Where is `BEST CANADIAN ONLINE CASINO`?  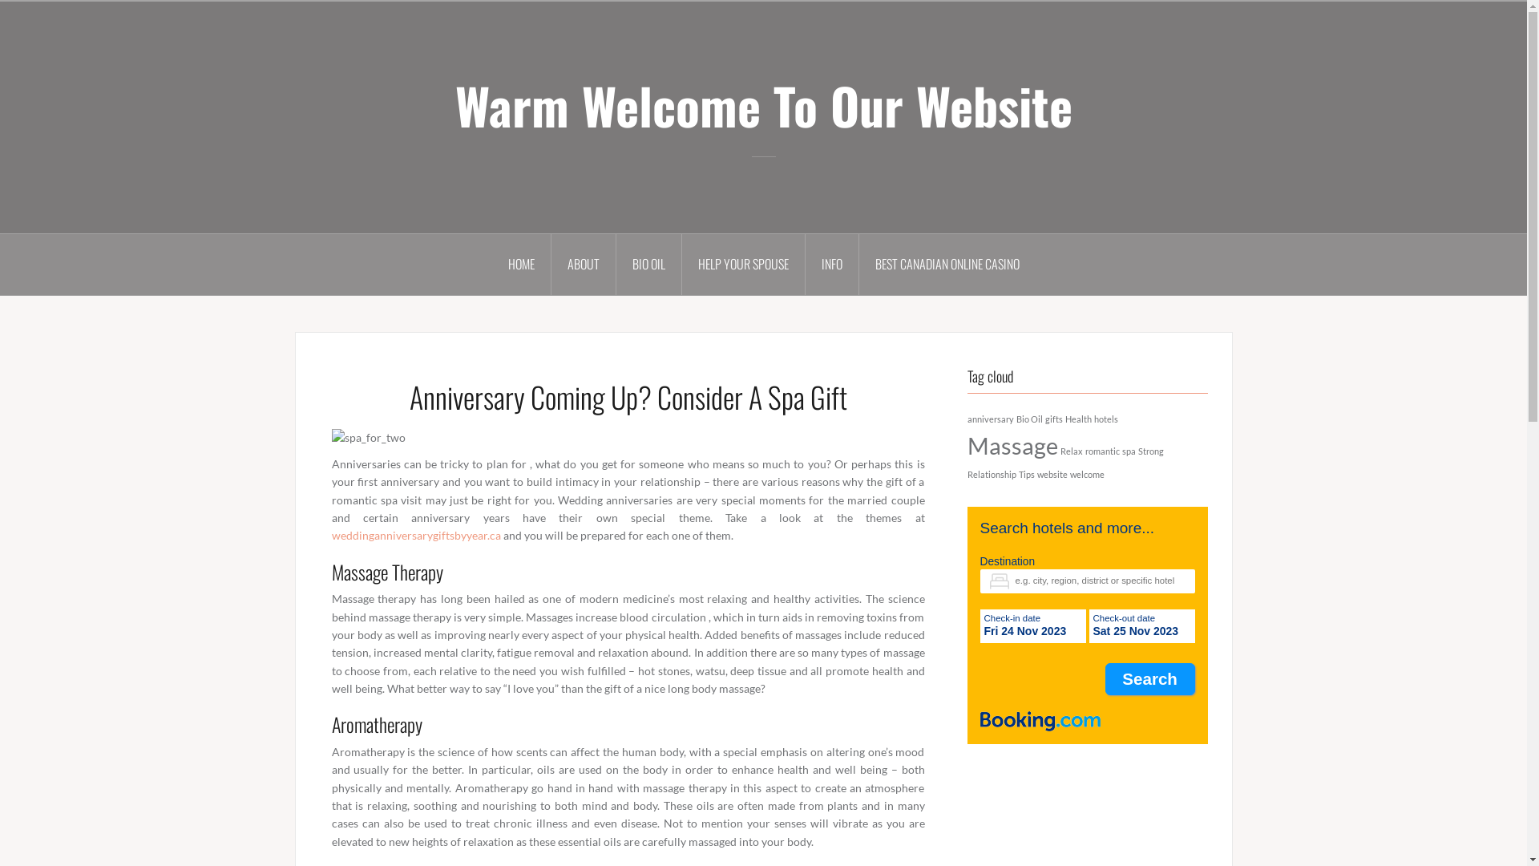
BEST CANADIAN ONLINE CASINO is located at coordinates (947, 265).